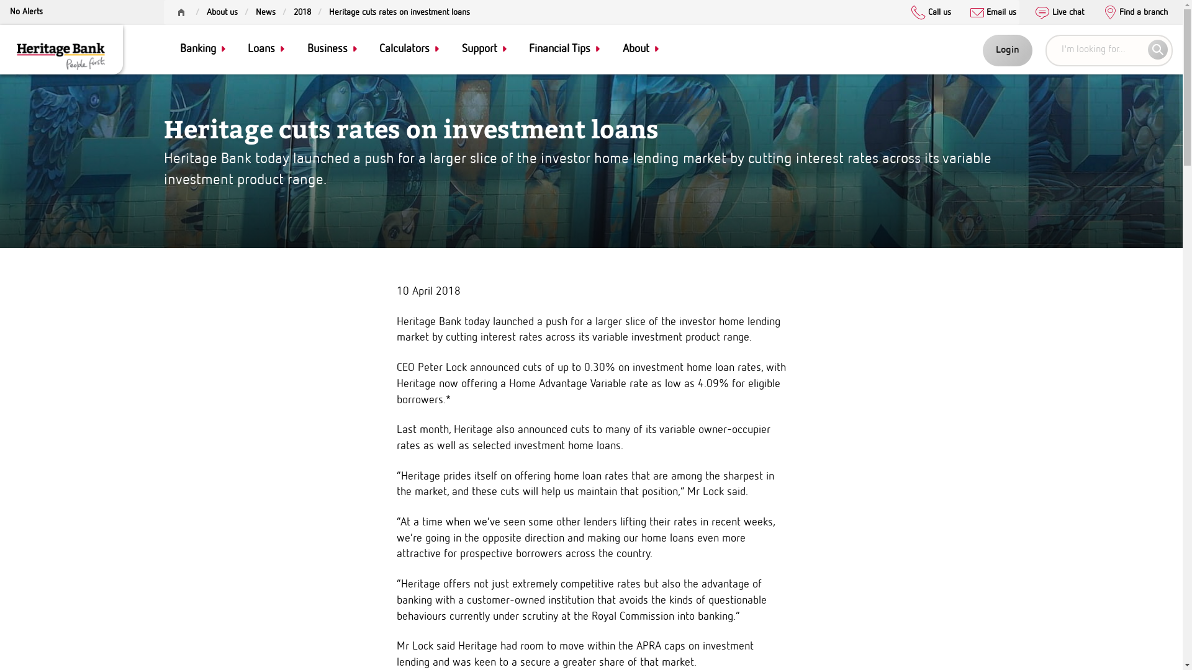 The width and height of the screenshot is (1192, 670). I want to click on Login, so click(1008, 51).